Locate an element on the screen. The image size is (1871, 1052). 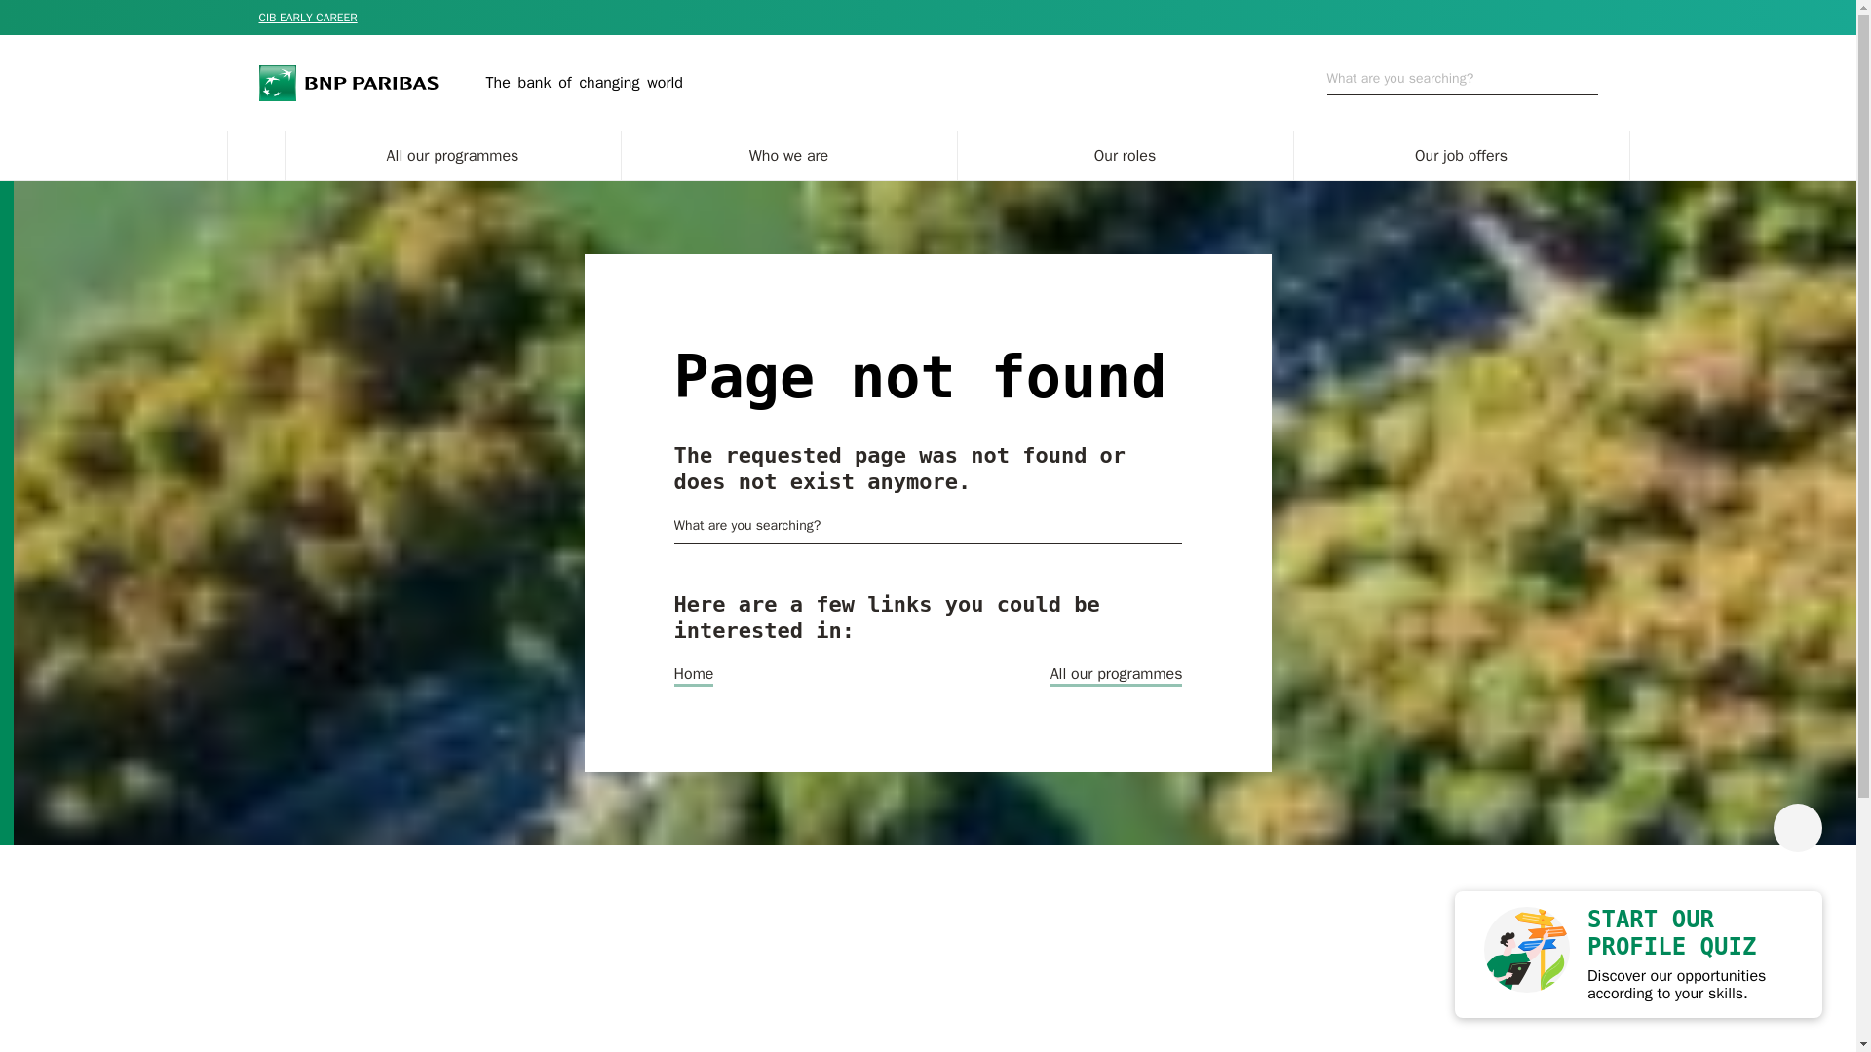
All our programmes is located at coordinates (1116, 675).